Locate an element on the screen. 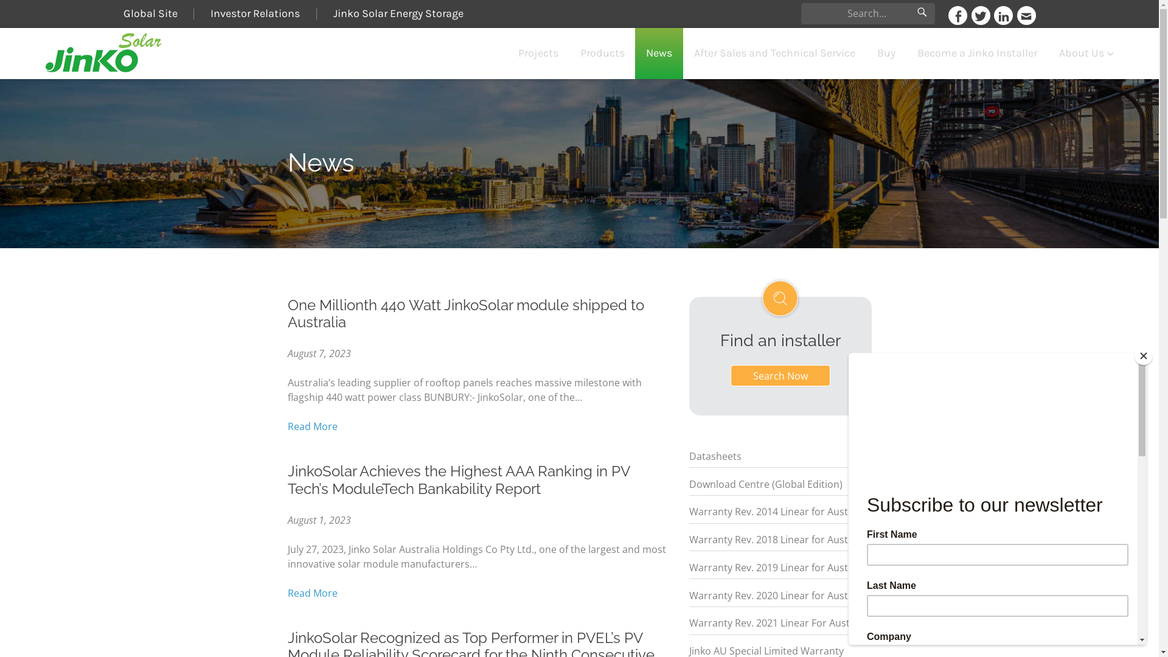  Read More is located at coordinates (312, 593).